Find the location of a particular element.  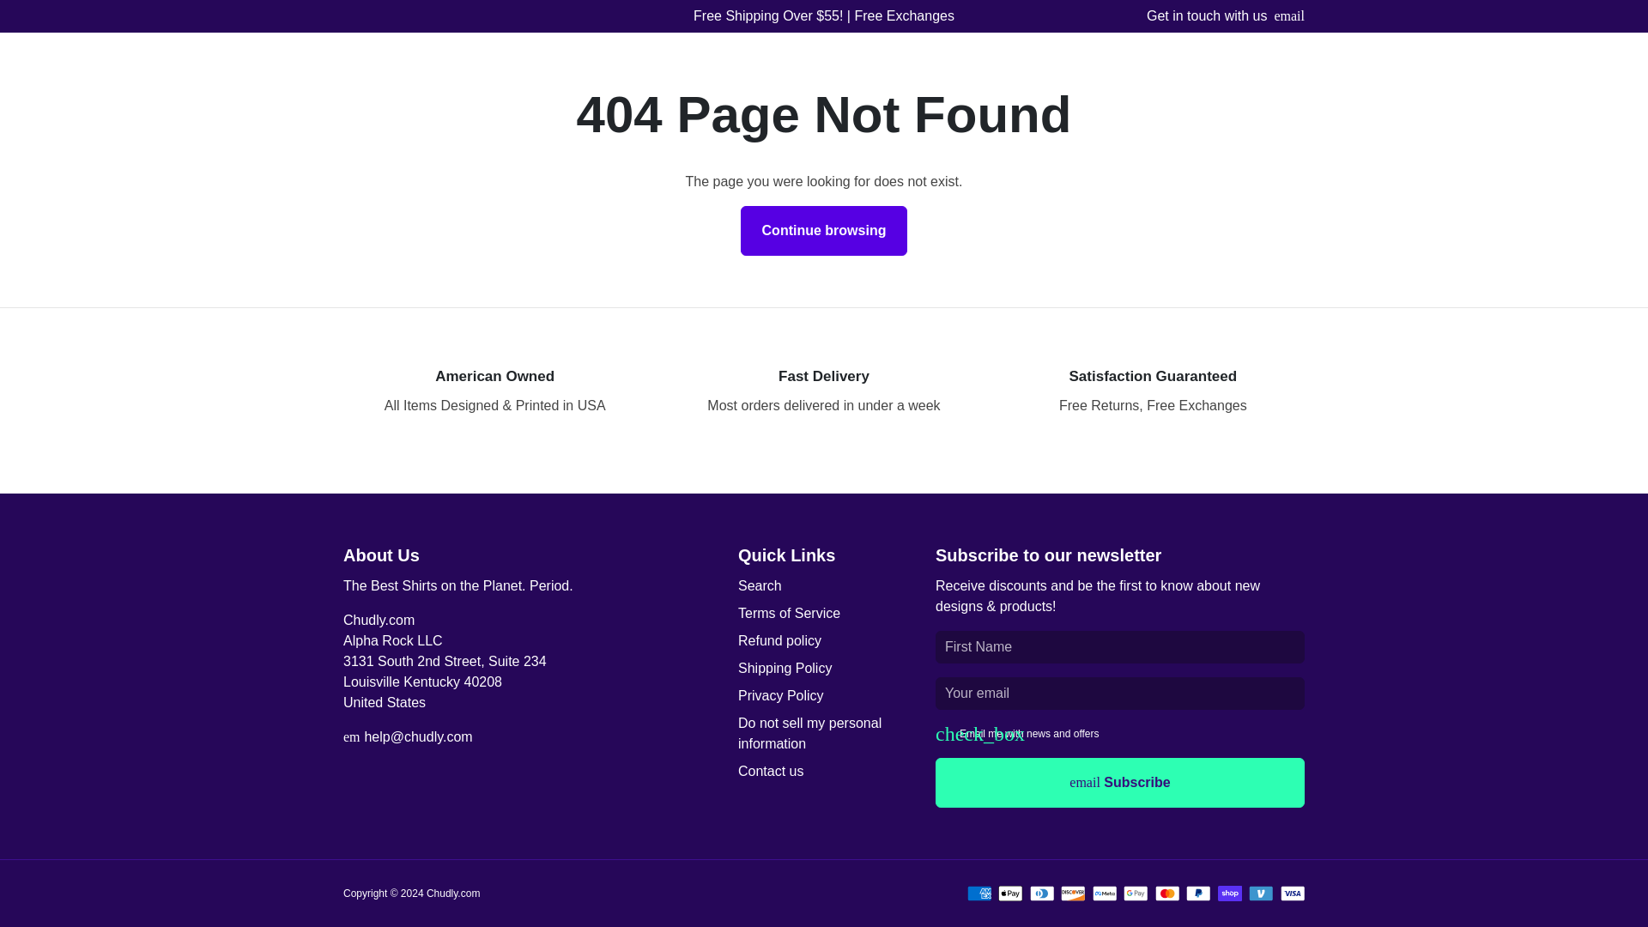

American Express is located at coordinates (978, 893).